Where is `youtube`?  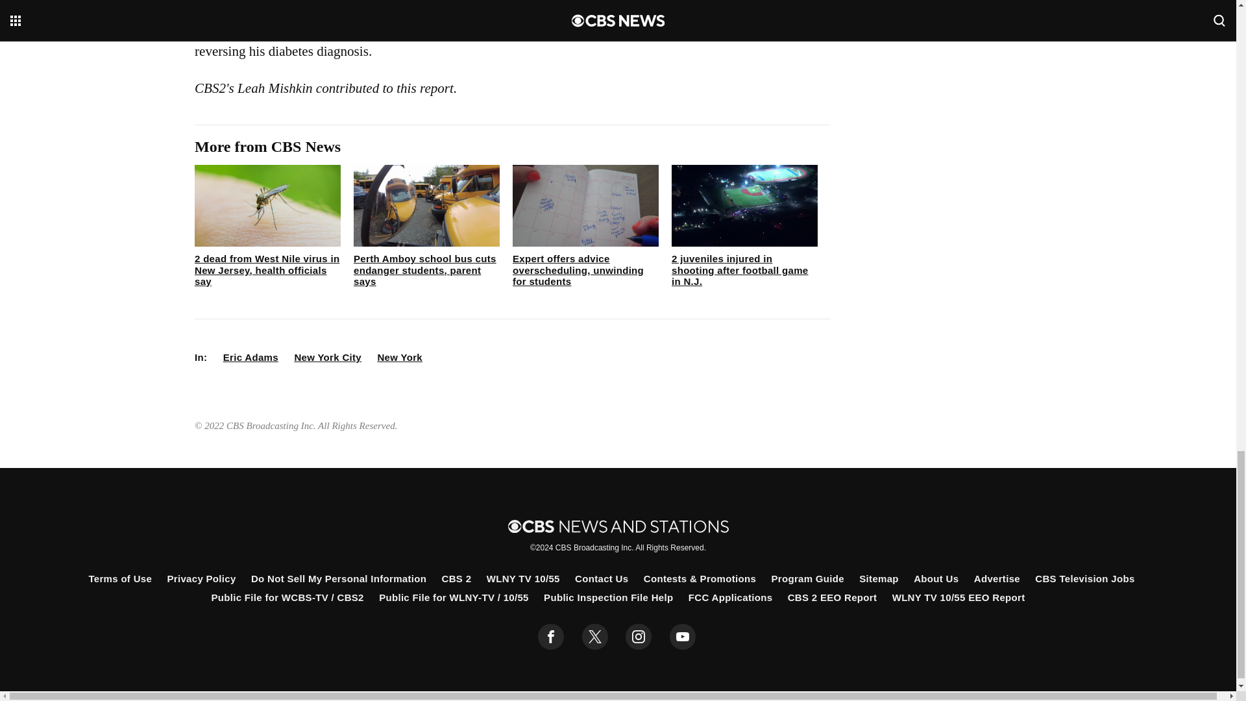 youtube is located at coordinates (683, 637).